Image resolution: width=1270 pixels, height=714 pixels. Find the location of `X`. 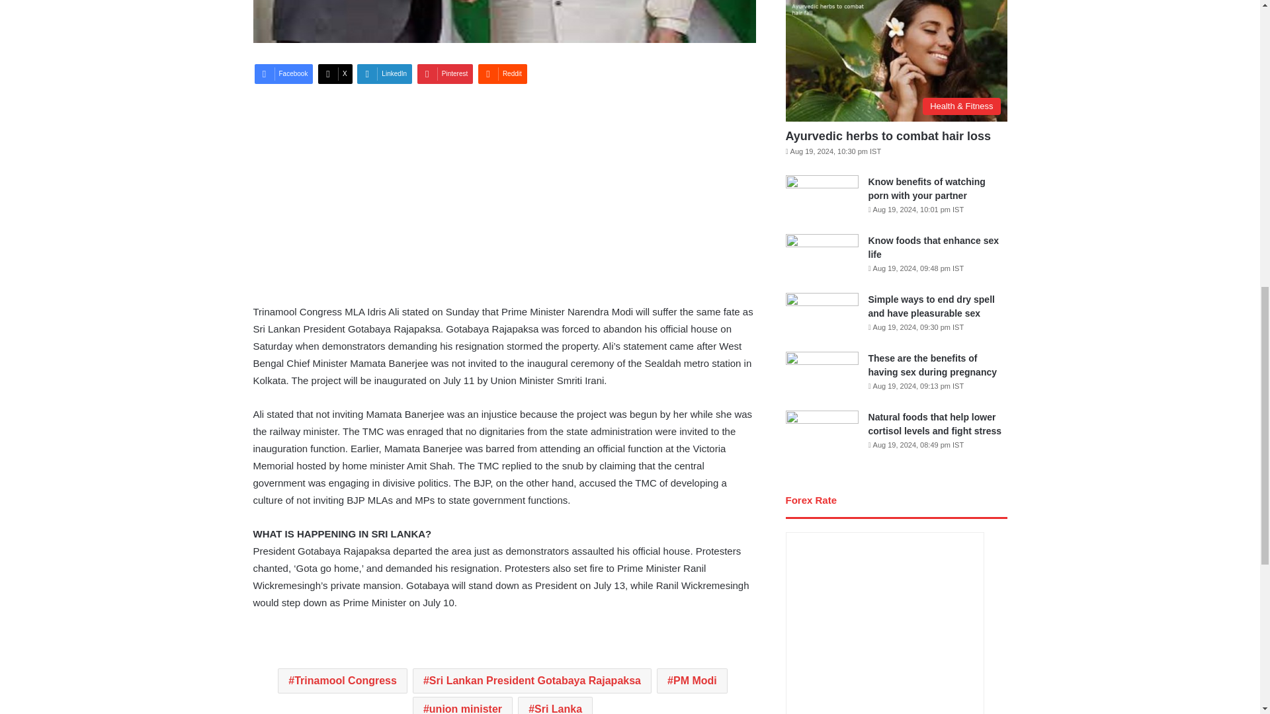

X is located at coordinates (335, 74).